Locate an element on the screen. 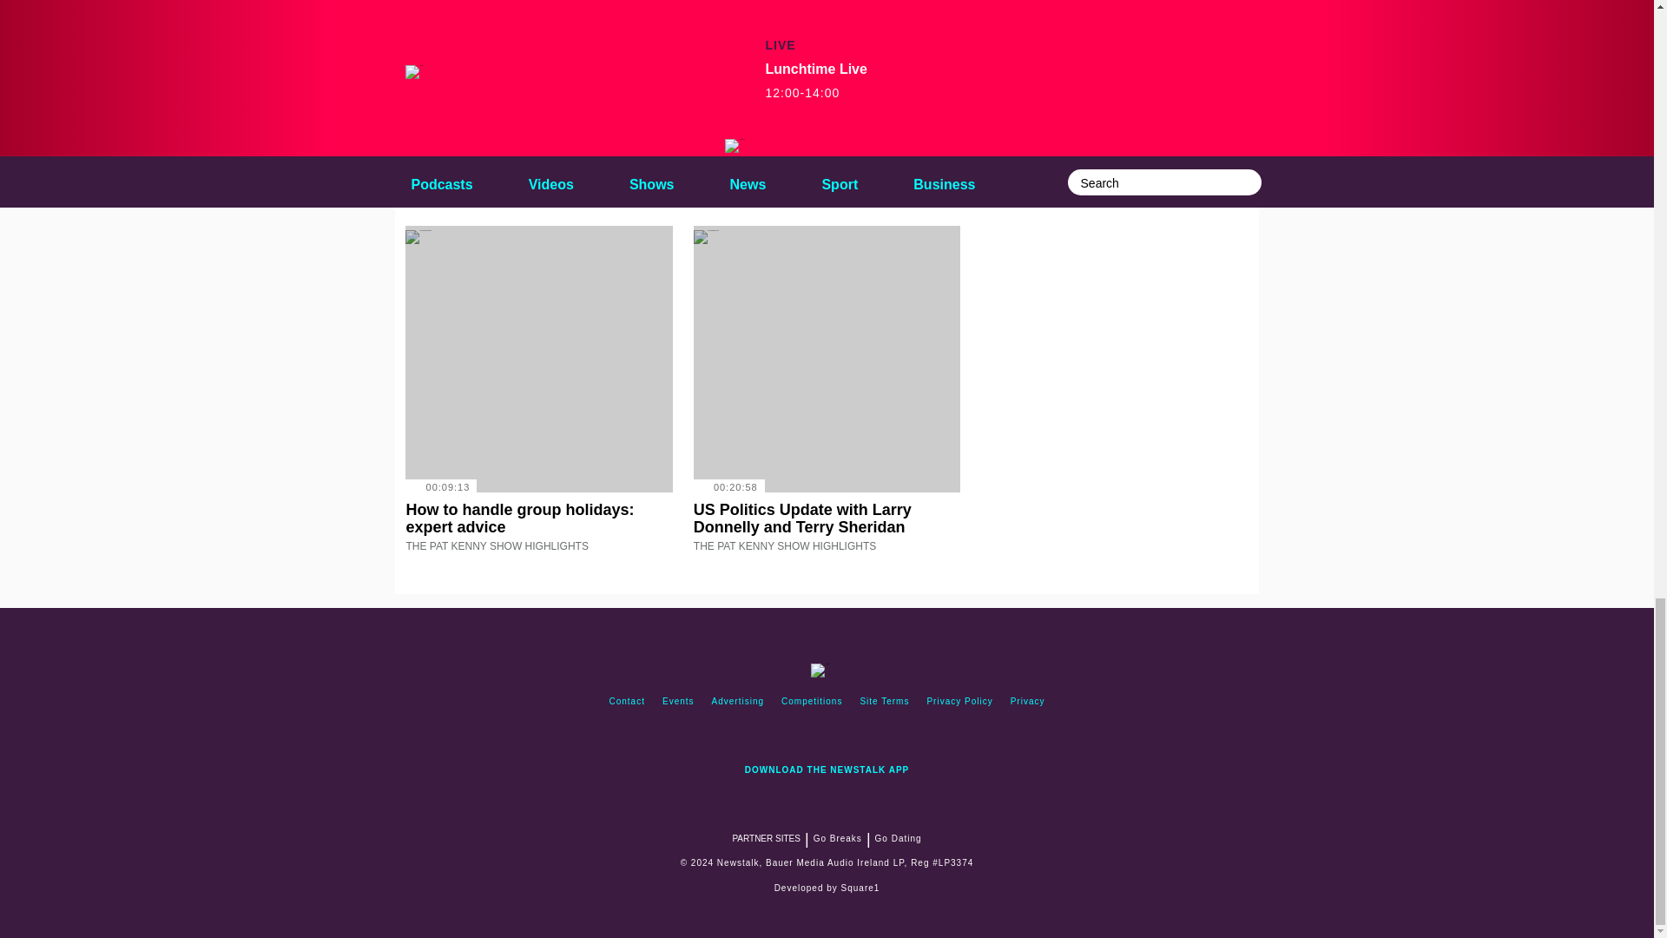  contact is located at coordinates (627, 702).